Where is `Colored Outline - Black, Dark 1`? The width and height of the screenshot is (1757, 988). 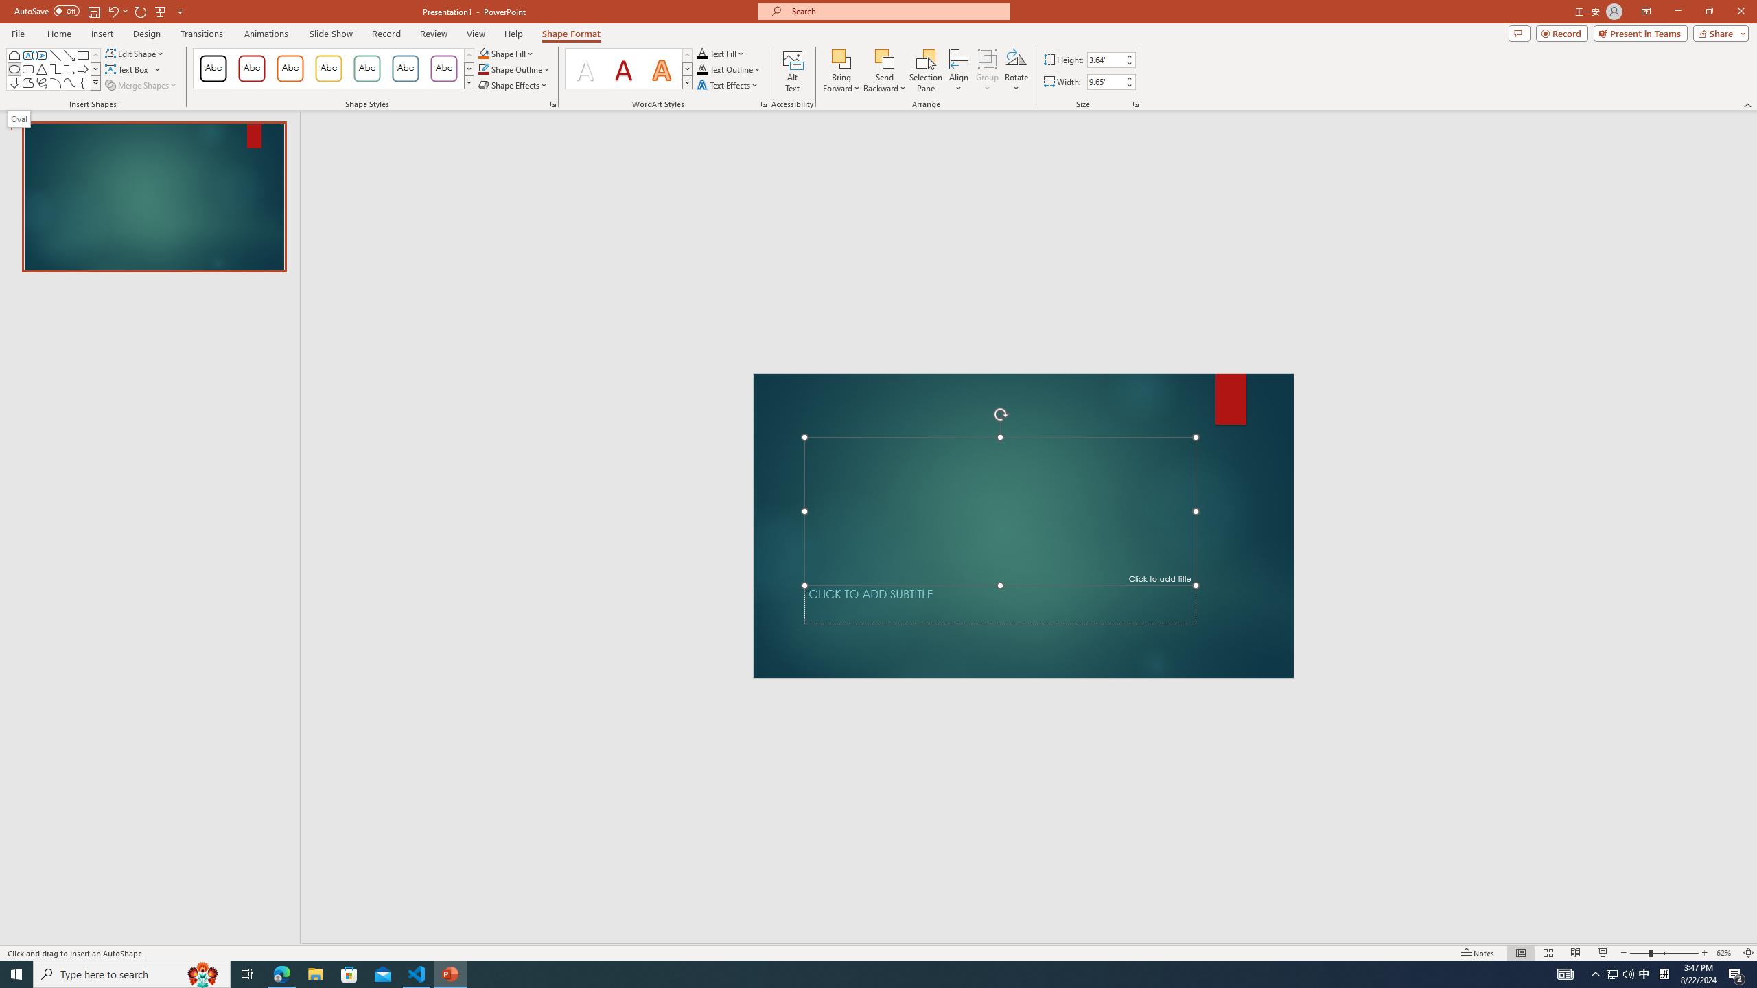 Colored Outline - Black, Dark 1 is located at coordinates (213, 69).